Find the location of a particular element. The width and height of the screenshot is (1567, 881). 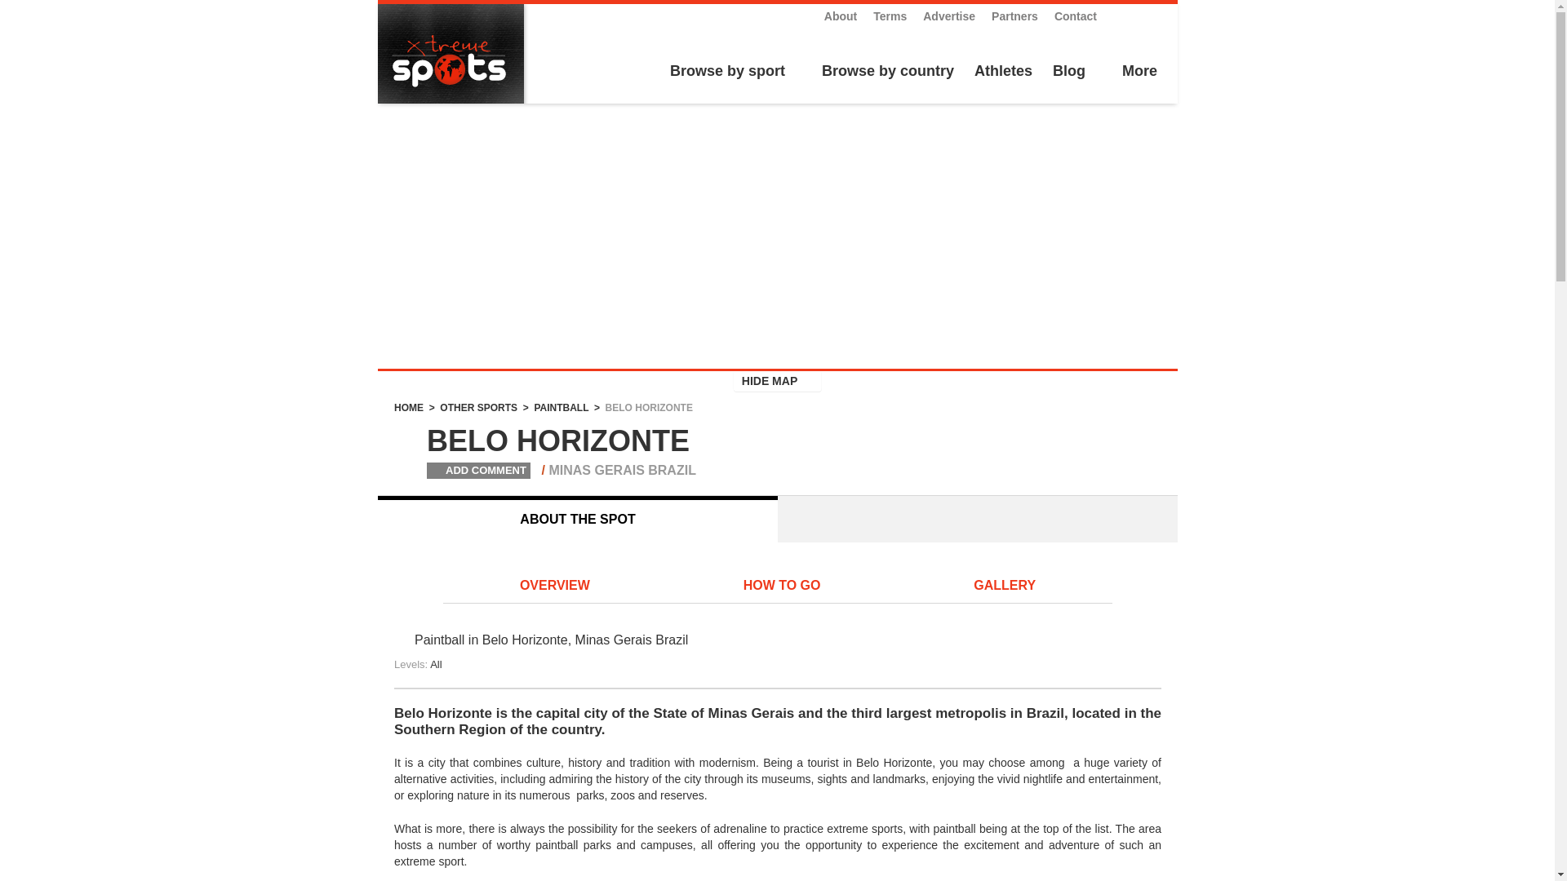

ADD COMMENT is located at coordinates (464, 470).